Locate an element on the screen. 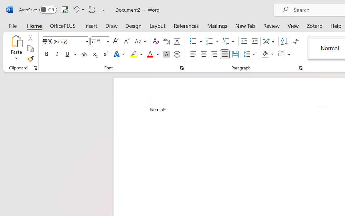  Clear Formatting is located at coordinates (156, 41).